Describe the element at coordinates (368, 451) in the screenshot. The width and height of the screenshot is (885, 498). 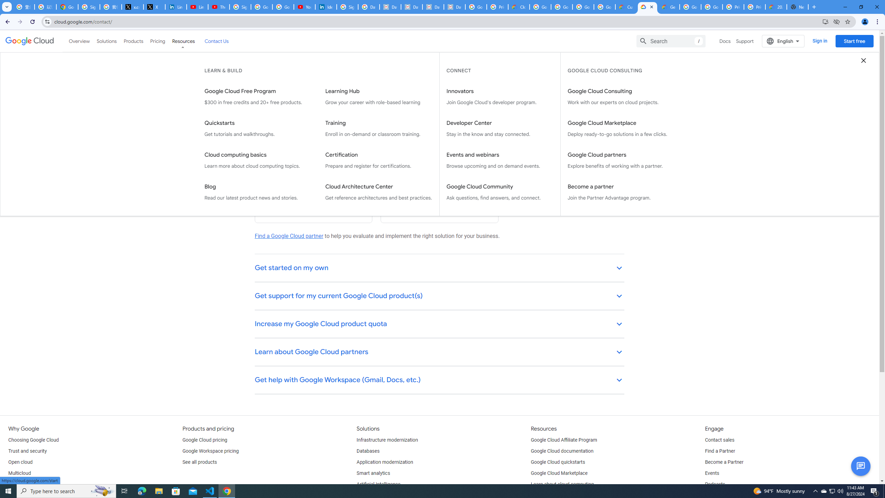
I see `Databases` at that location.